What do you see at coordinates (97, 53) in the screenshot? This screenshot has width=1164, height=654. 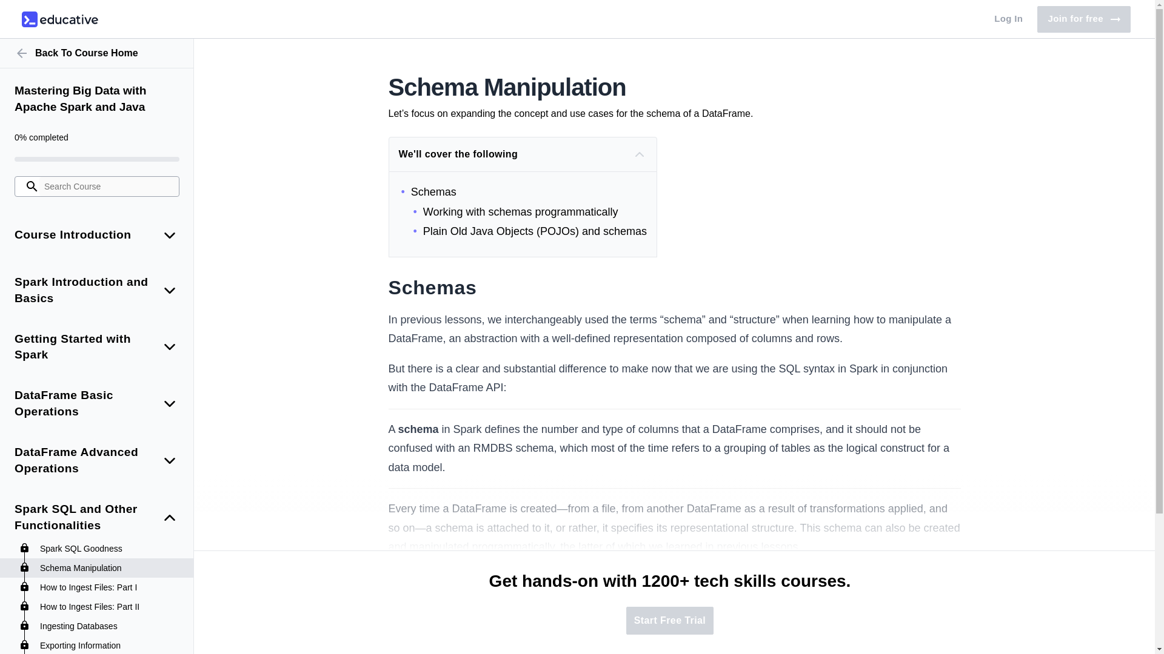 I see `Back To Course Home` at bounding box center [97, 53].